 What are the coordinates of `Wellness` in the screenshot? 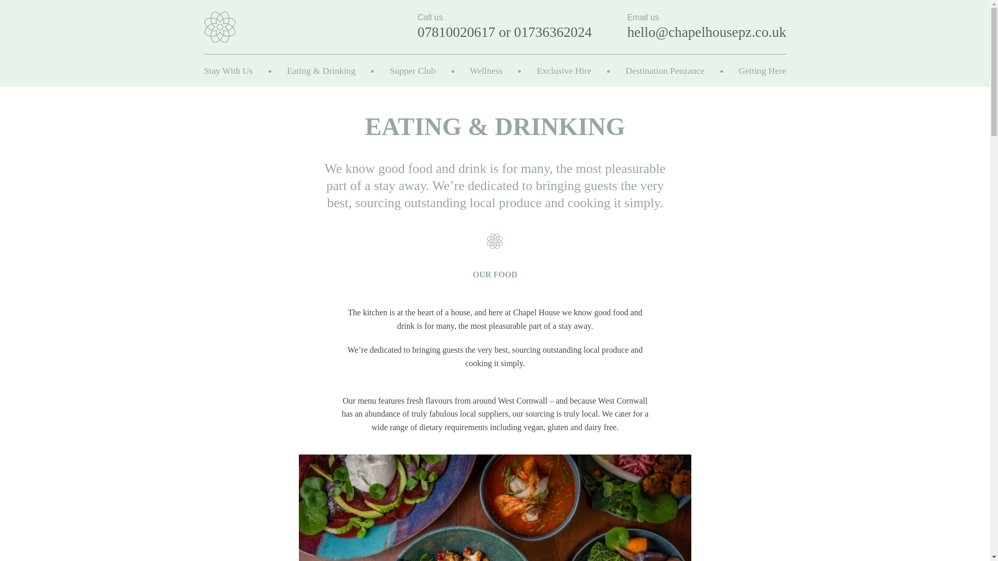 It's located at (487, 71).